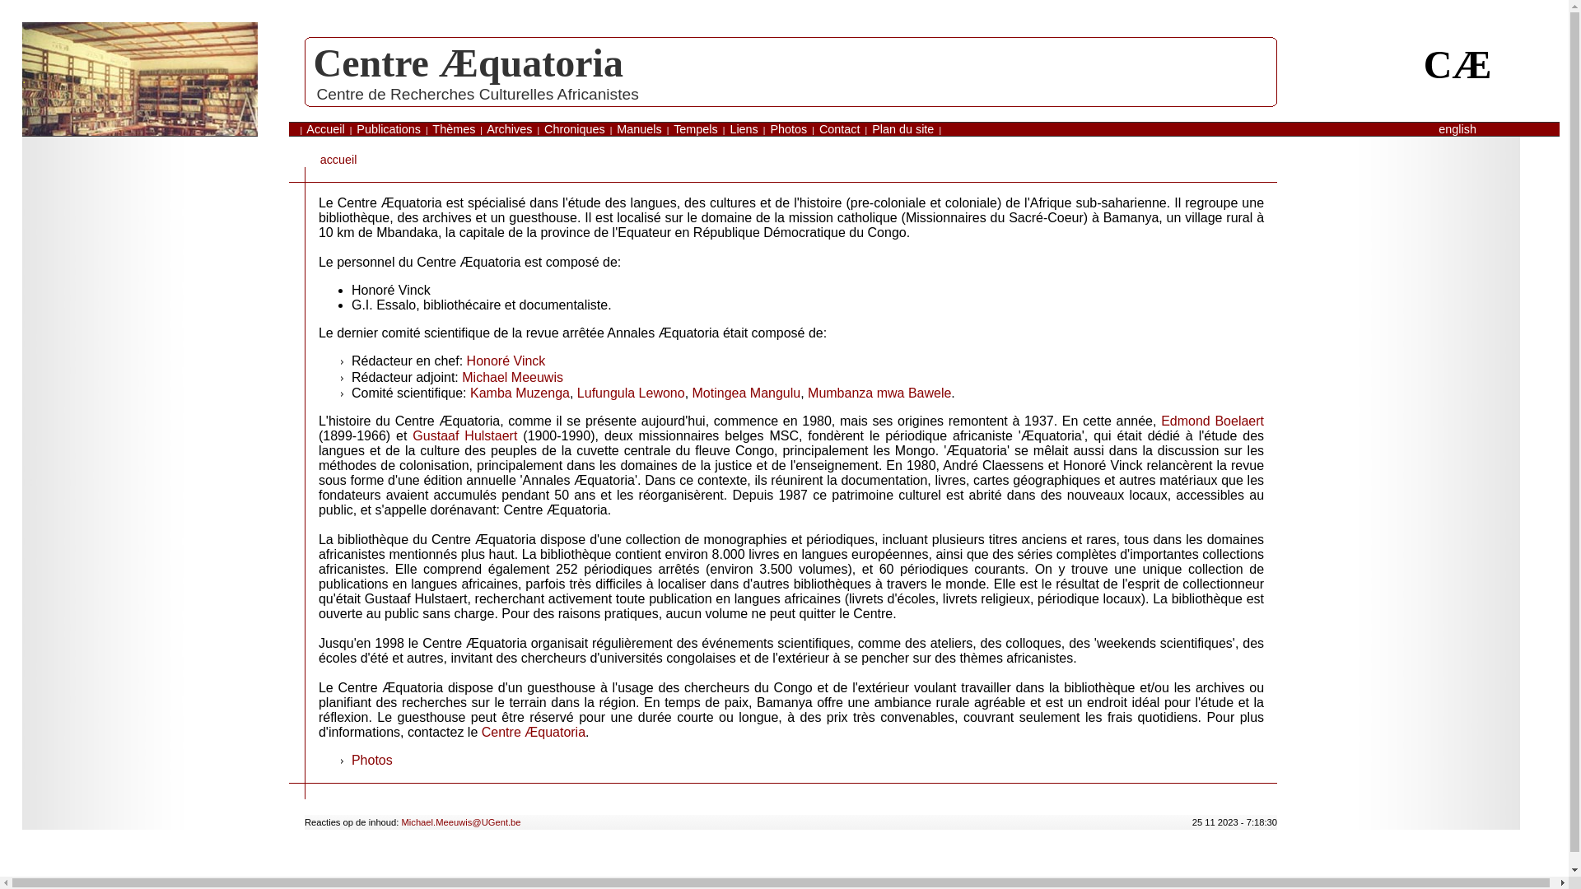 Image resolution: width=1581 pixels, height=889 pixels. I want to click on Chroniques, so click(575, 129).